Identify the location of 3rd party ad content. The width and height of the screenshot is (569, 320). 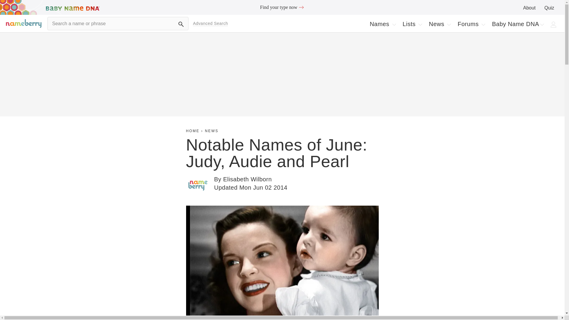
(282, 7).